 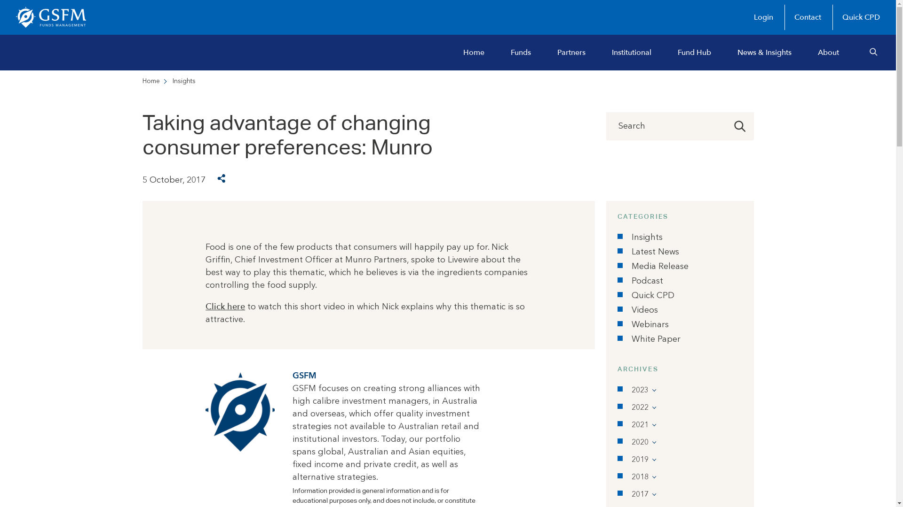 I want to click on Webinars, so click(x=650, y=325).